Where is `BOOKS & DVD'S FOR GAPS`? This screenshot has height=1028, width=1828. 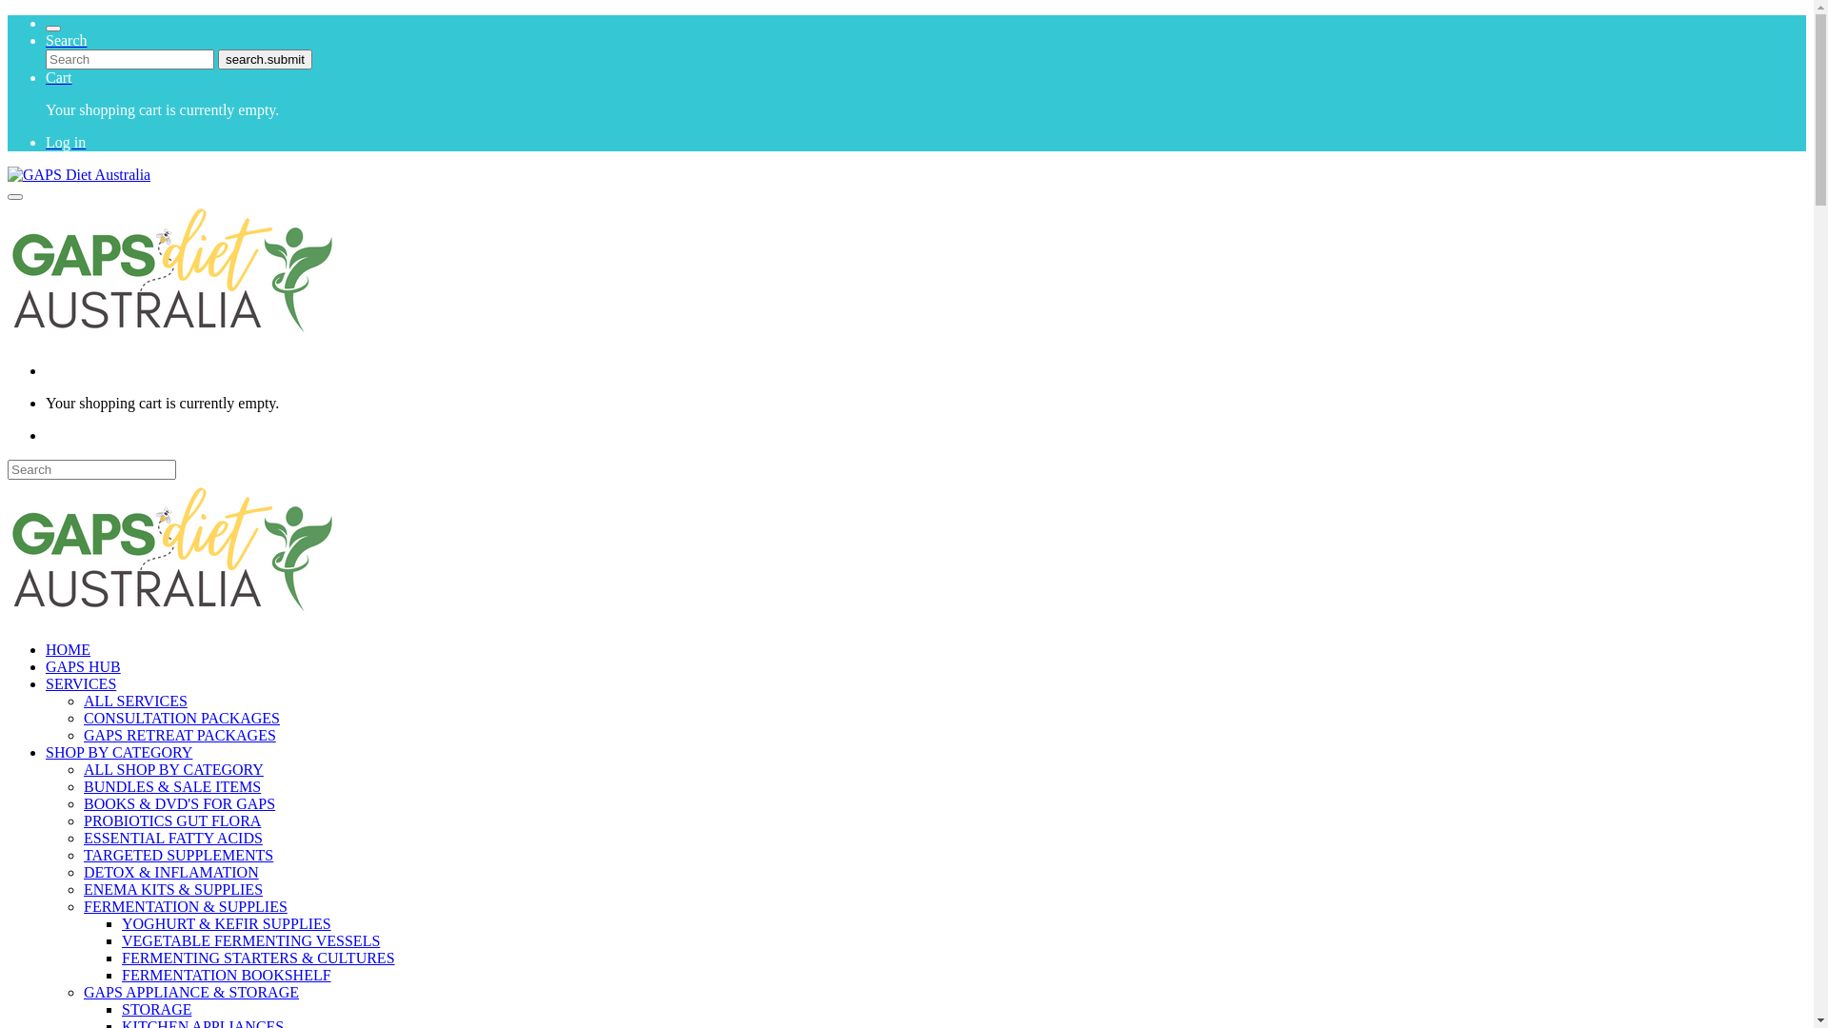 BOOKS & DVD'S FOR GAPS is located at coordinates (179, 803).